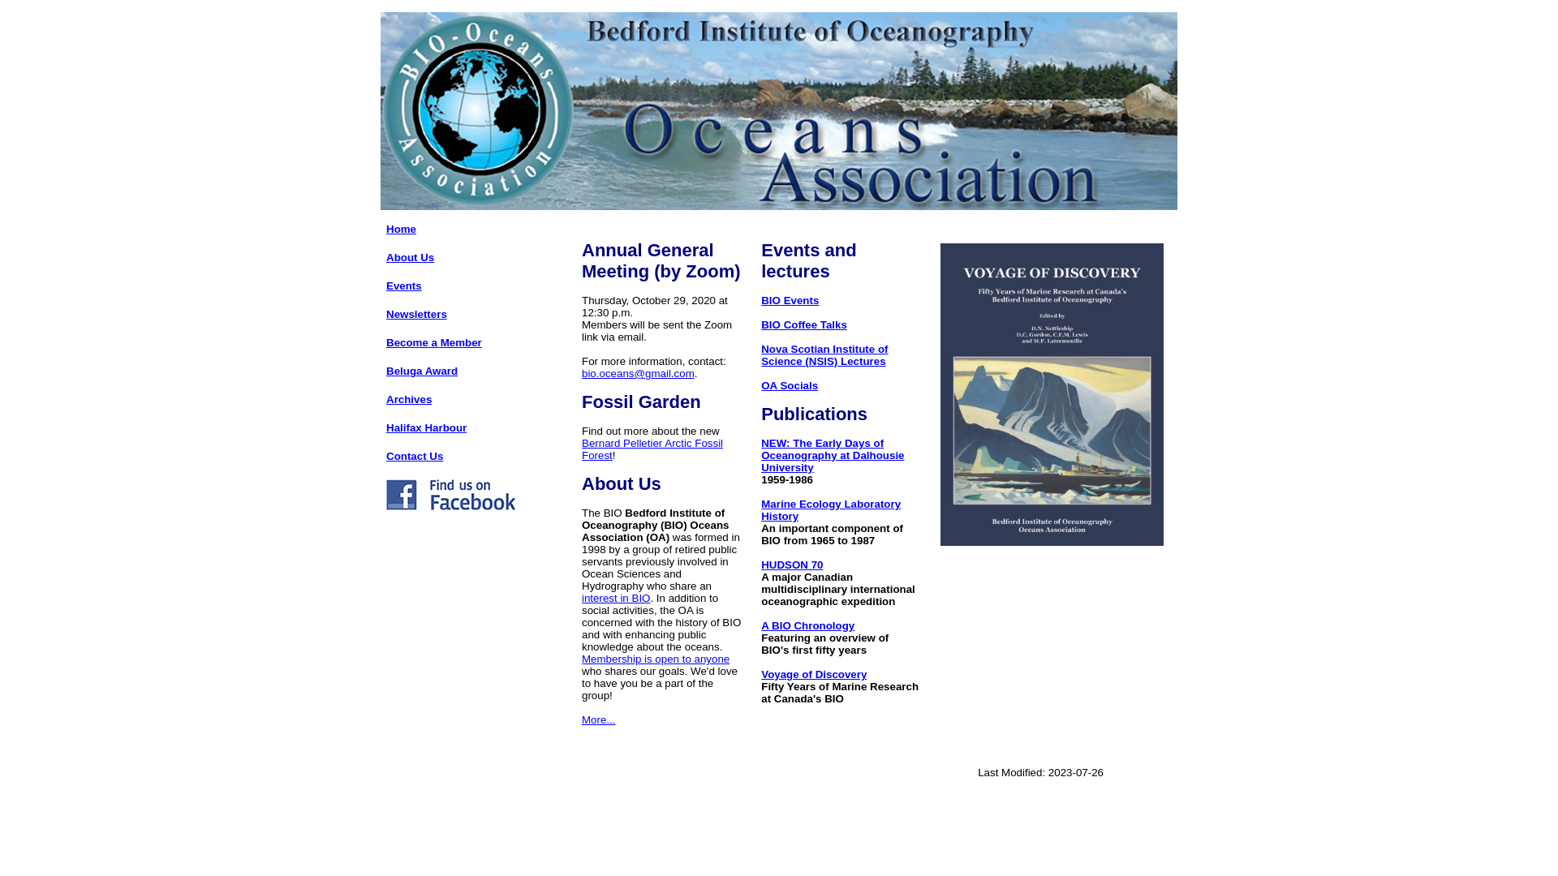 The height and width of the screenshot is (876, 1558). Describe the element at coordinates (417, 315) in the screenshot. I see `Newsletters` at that location.